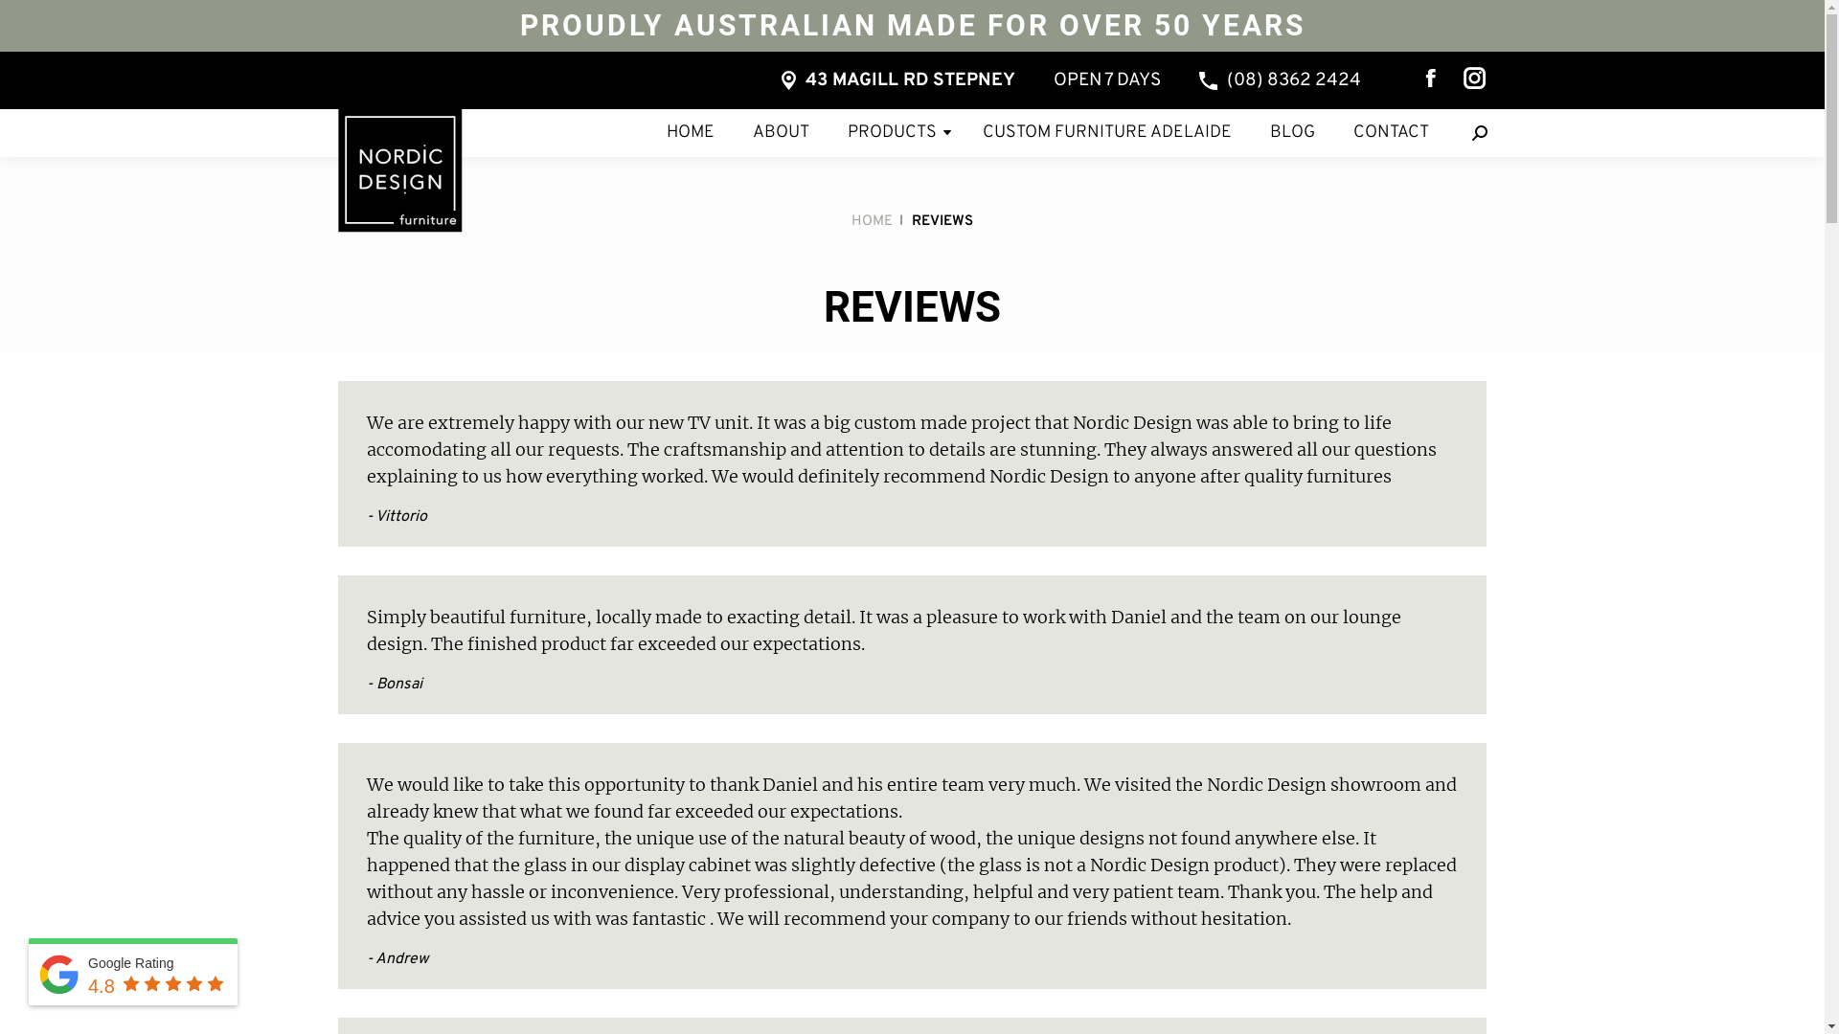  What do you see at coordinates (1280, 80) in the screenshot?
I see `(08) 8362 2424` at bounding box center [1280, 80].